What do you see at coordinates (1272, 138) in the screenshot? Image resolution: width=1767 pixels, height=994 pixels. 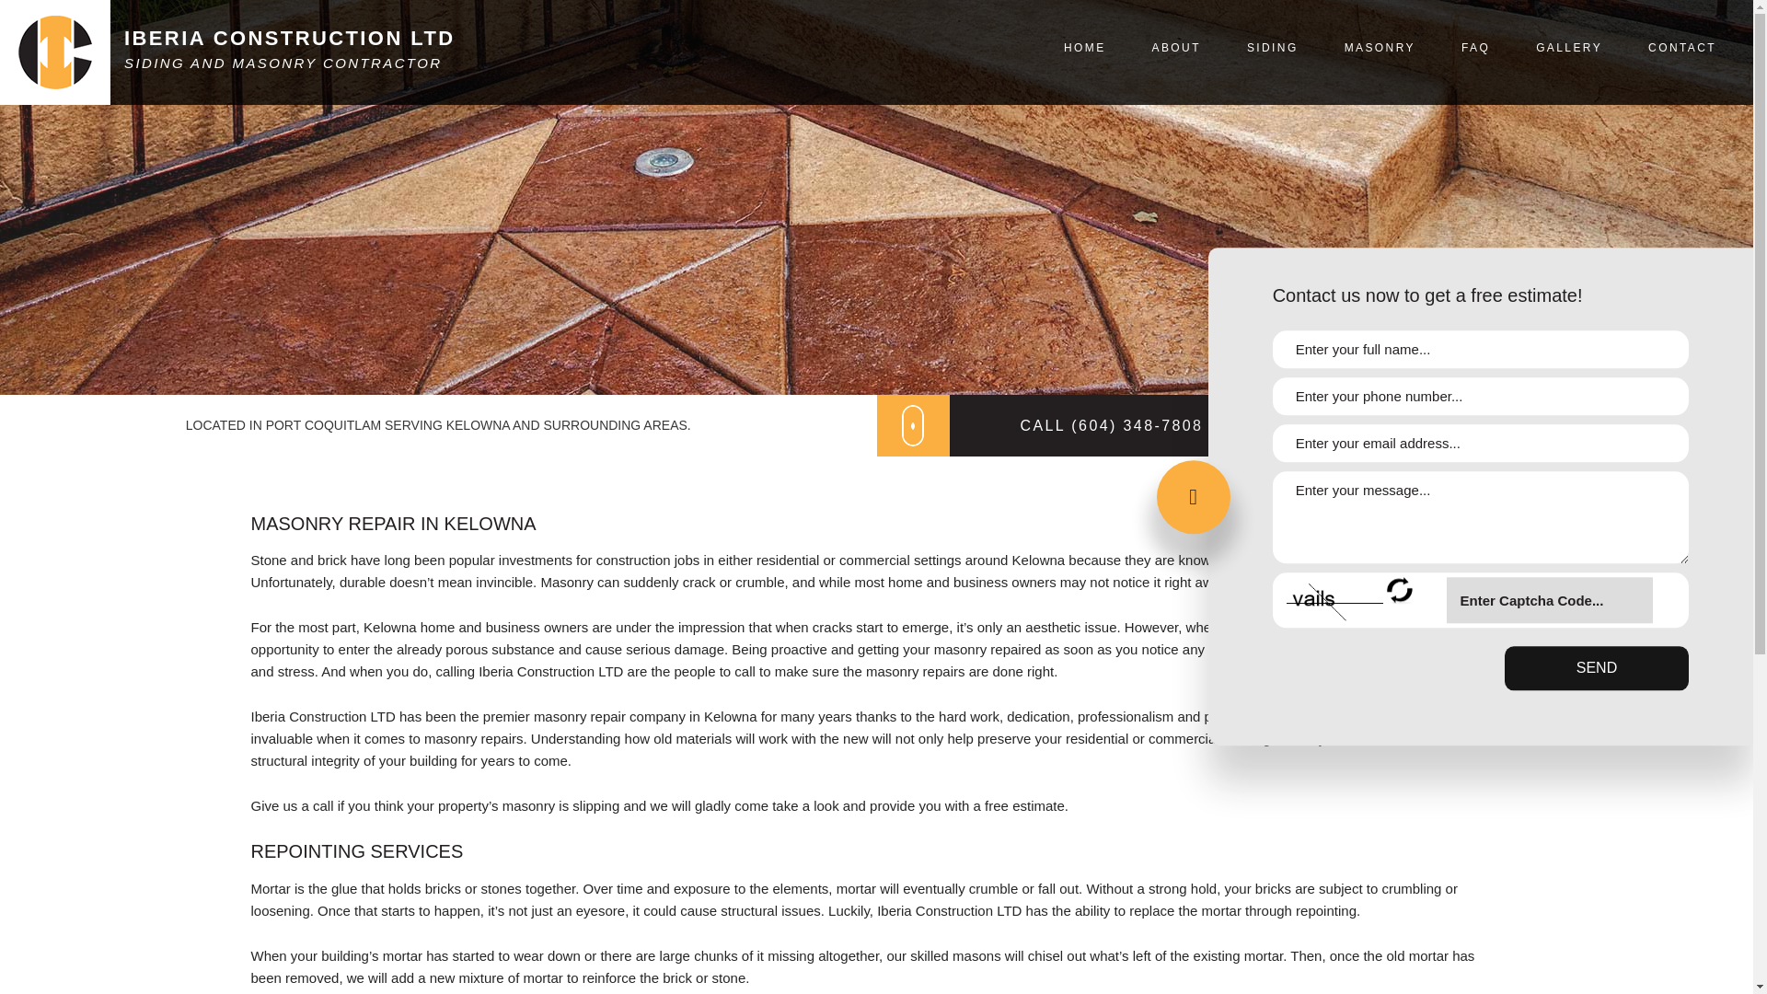 I see `SIDING SERVICE` at bounding box center [1272, 138].